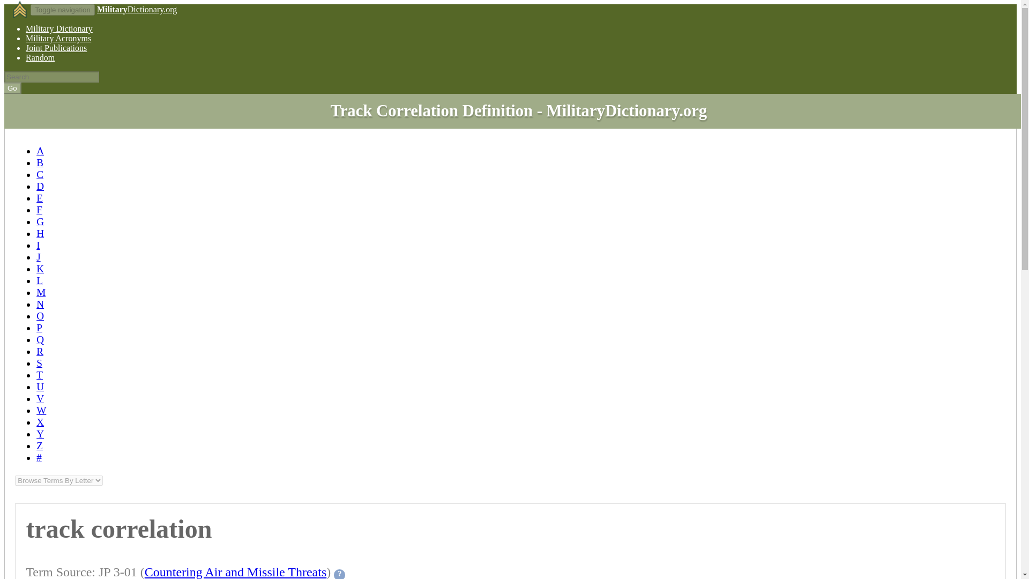 Image resolution: width=1029 pixels, height=579 pixels. Describe the element at coordinates (40, 398) in the screenshot. I see `V` at that location.